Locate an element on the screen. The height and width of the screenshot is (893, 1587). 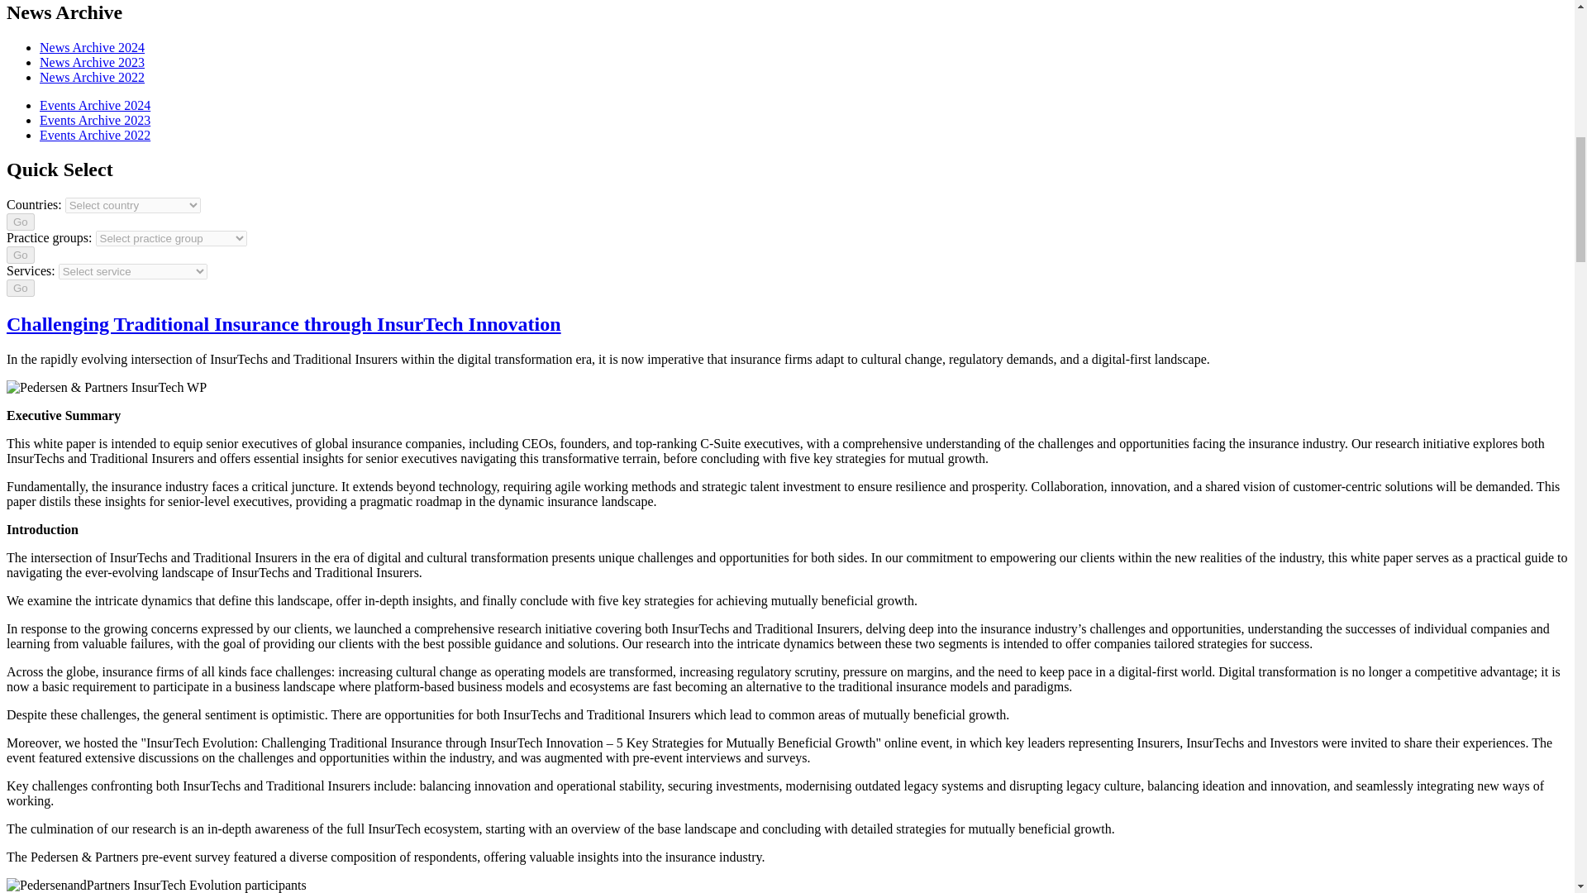
Go is located at coordinates (20, 288).